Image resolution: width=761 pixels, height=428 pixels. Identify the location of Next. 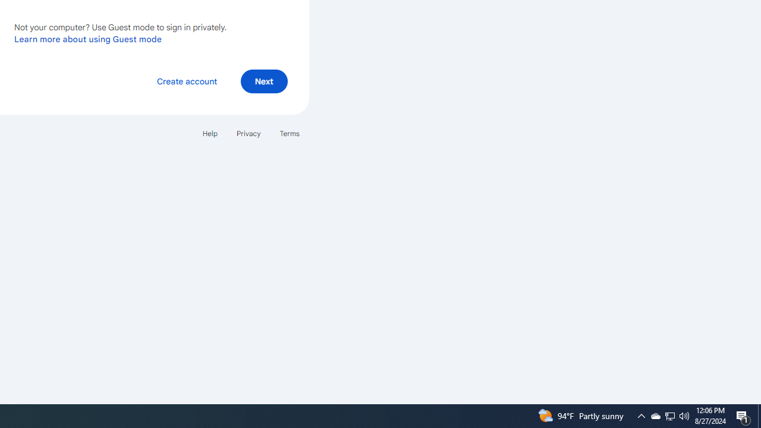
(264, 81).